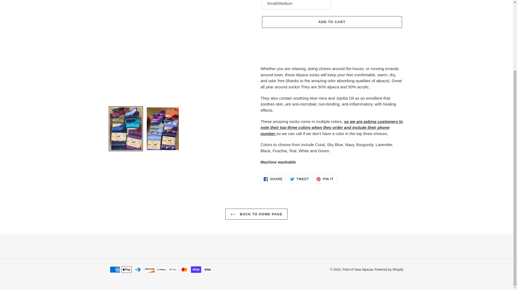 The height and width of the screenshot is (290, 517). What do you see at coordinates (273, 179) in the screenshot?
I see `BACK TO HOME PAGE` at bounding box center [273, 179].